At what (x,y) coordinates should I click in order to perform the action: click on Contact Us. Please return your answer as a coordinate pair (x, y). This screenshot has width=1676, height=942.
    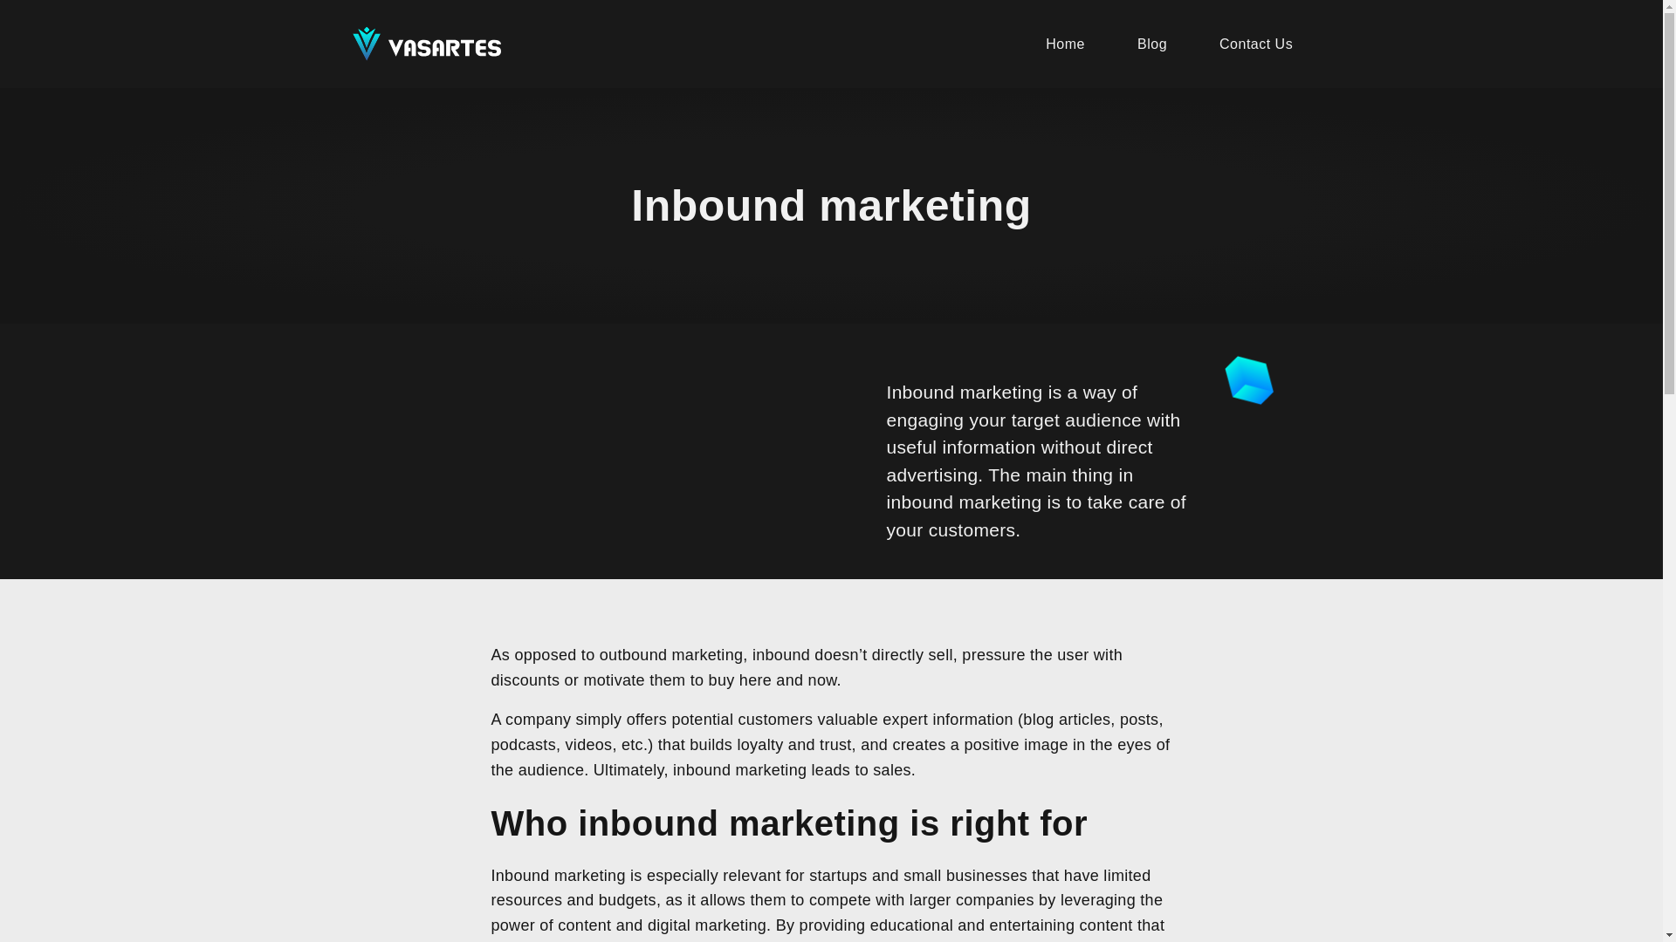
    Looking at the image, I should click on (1255, 44).